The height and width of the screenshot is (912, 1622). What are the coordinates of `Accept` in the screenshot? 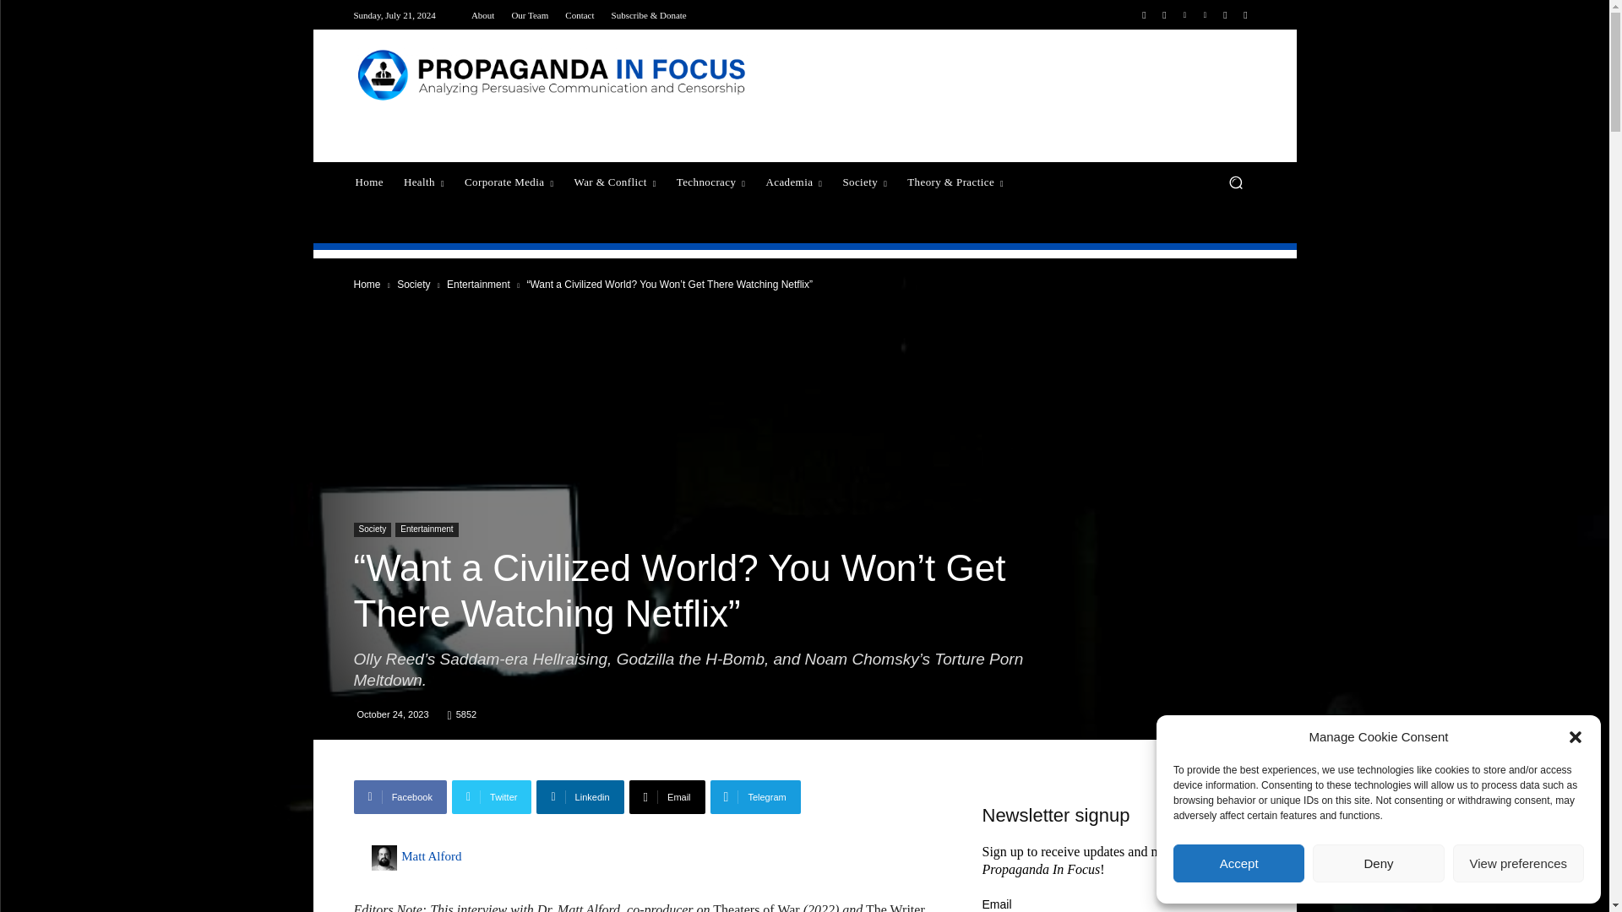 It's located at (1238, 863).